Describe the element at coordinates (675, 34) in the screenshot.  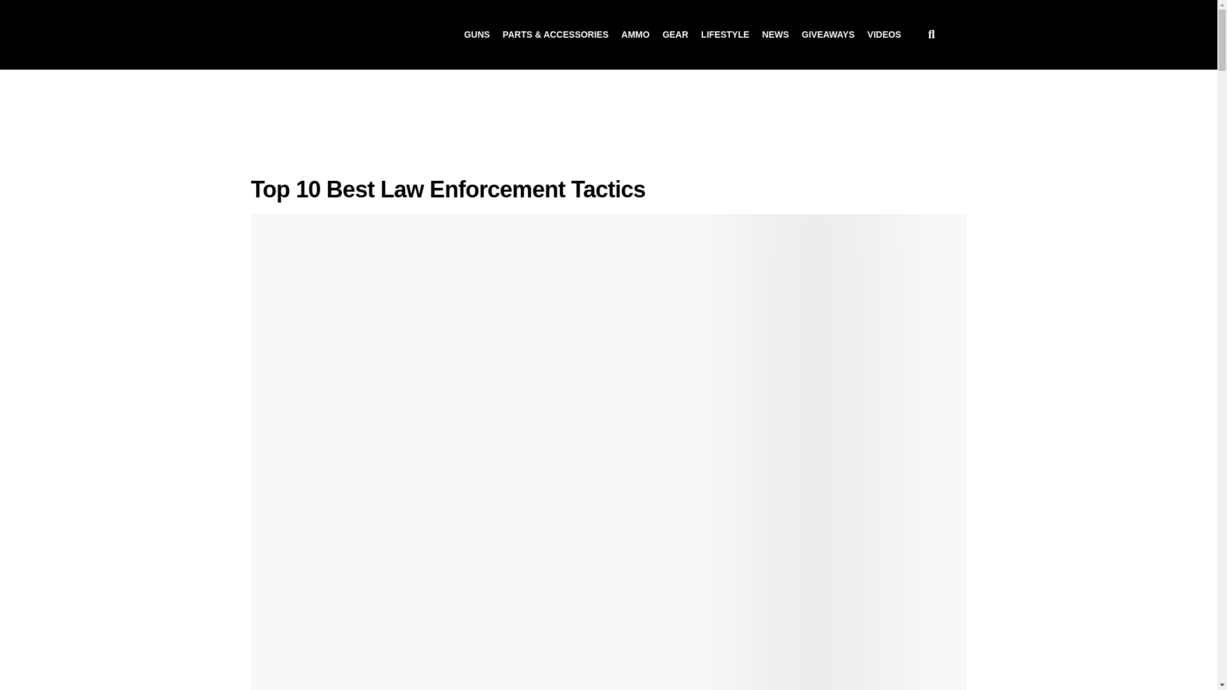
I see `GEAR` at that location.